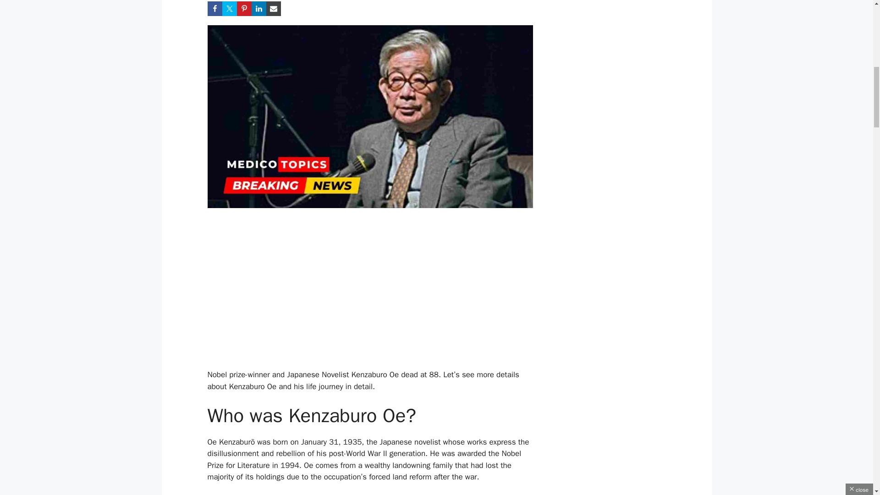 The width and height of the screenshot is (880, 495). I want to click on Share on Twitter, so click(229, 8).